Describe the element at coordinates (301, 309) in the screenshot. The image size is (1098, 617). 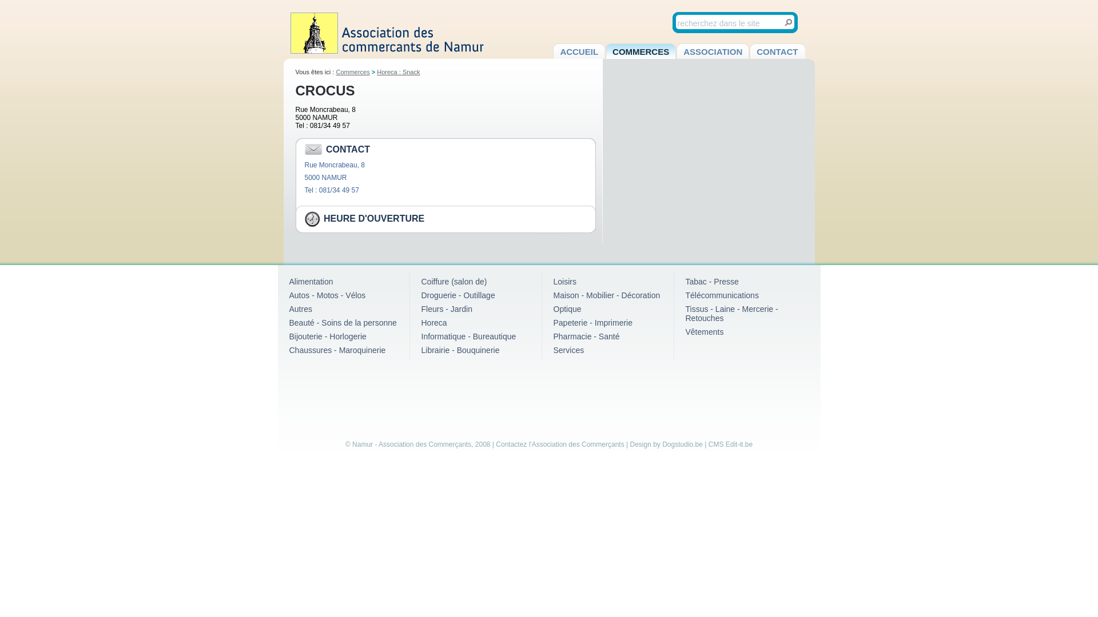
I see `Autres` at that location.